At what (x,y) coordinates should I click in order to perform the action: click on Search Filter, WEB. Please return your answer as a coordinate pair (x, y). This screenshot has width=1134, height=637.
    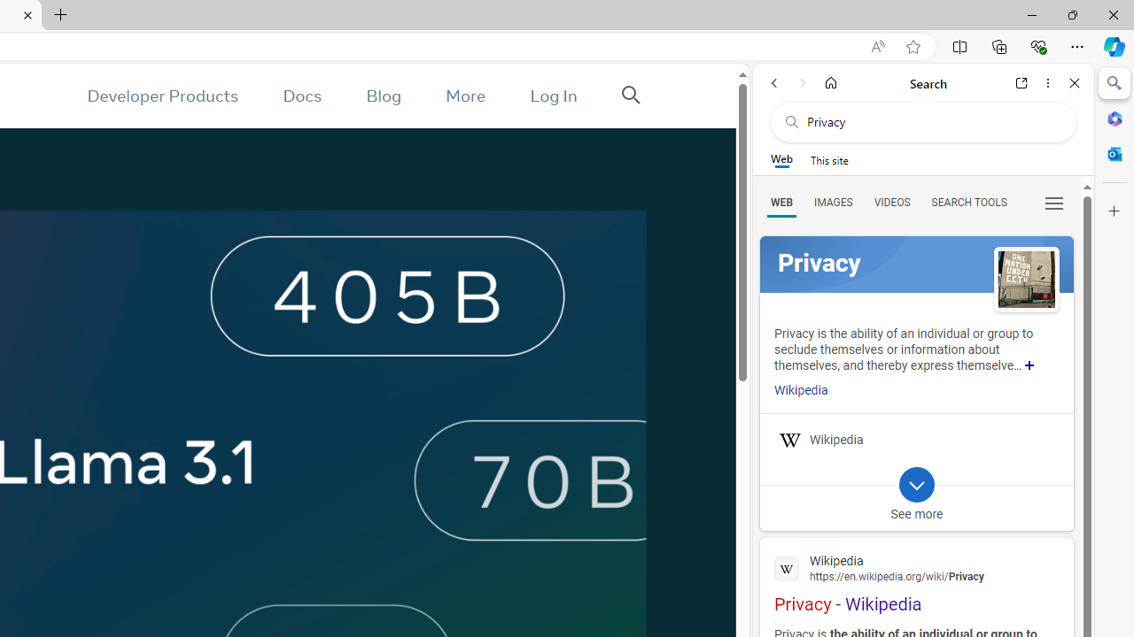
    Looking at the image, I should click on (781, 202).